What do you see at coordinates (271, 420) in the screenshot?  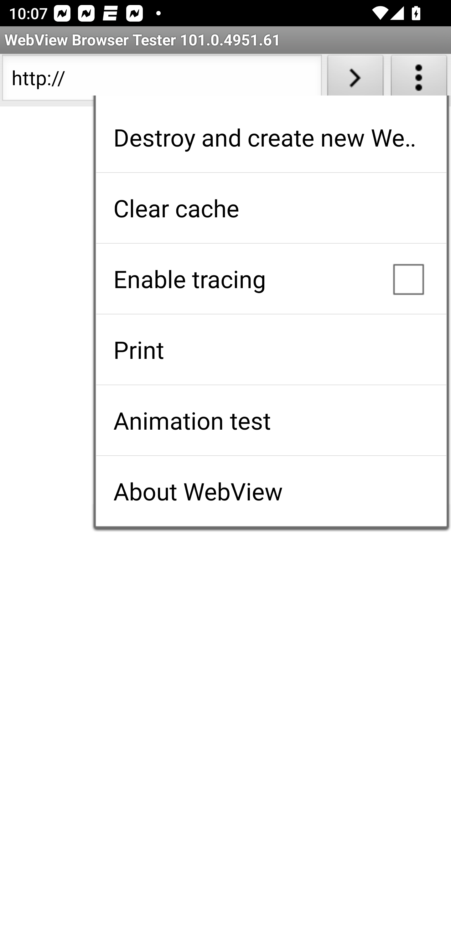 I see `Animation test` at bounding box center [271, 420].